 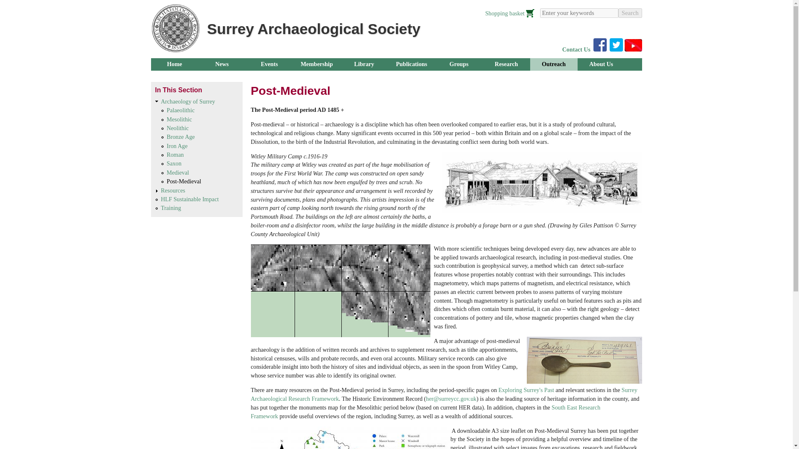 I want to click on Membership, so click(x=316, y=64).